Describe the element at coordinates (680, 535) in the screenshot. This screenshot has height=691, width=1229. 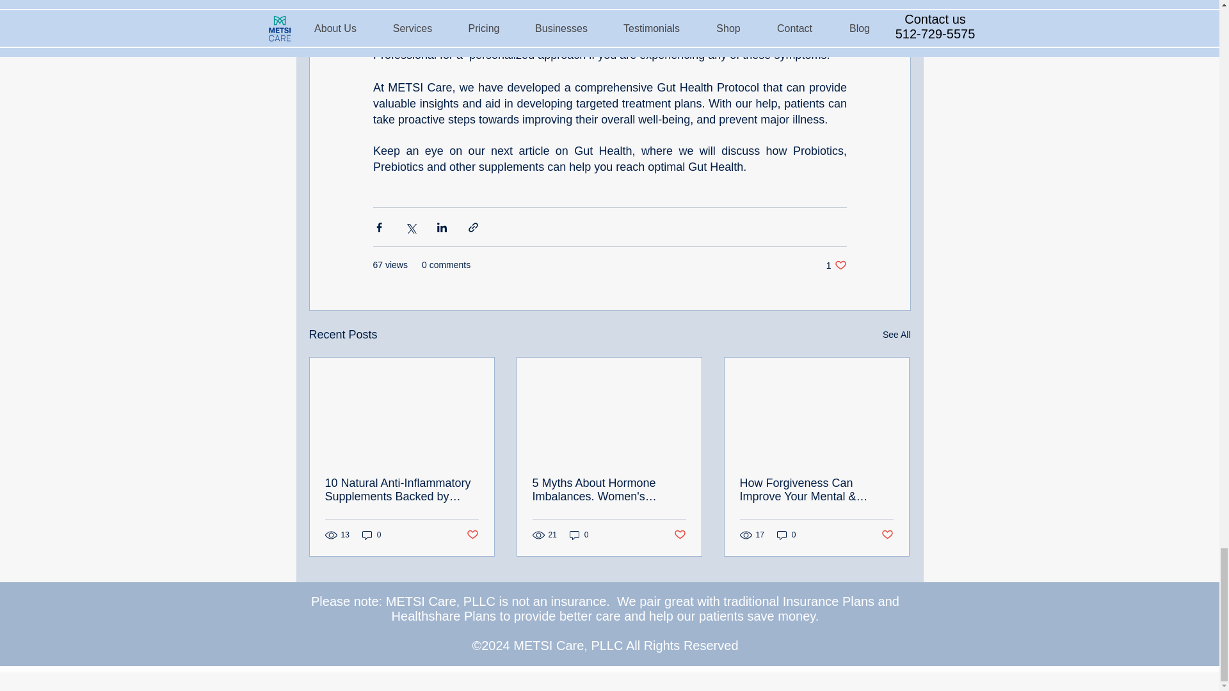
I see `Post not marked as liked` at that location.